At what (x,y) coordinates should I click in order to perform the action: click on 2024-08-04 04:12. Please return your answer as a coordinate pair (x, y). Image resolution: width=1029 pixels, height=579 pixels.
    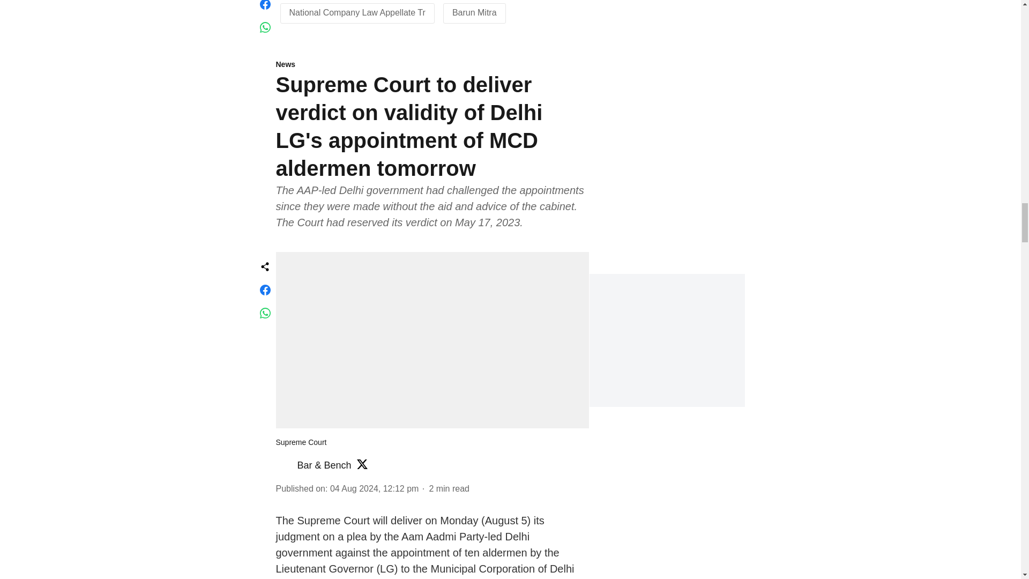
    Looking at the image, I should click on (374, 488).